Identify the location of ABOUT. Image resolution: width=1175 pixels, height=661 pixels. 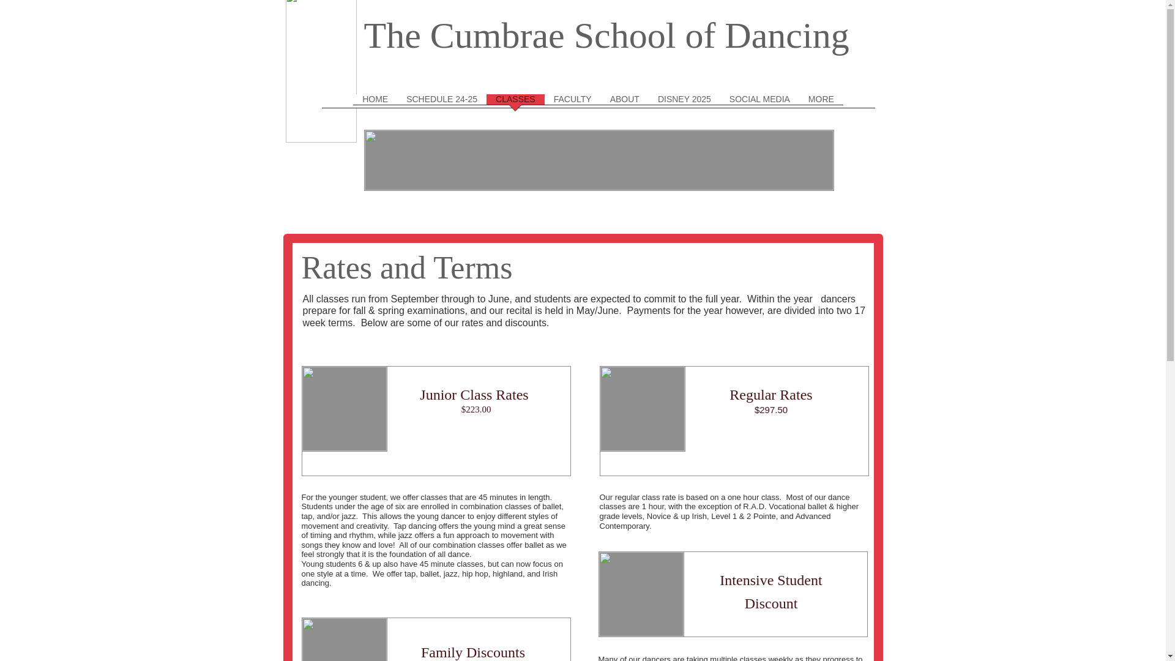
(624, 105).